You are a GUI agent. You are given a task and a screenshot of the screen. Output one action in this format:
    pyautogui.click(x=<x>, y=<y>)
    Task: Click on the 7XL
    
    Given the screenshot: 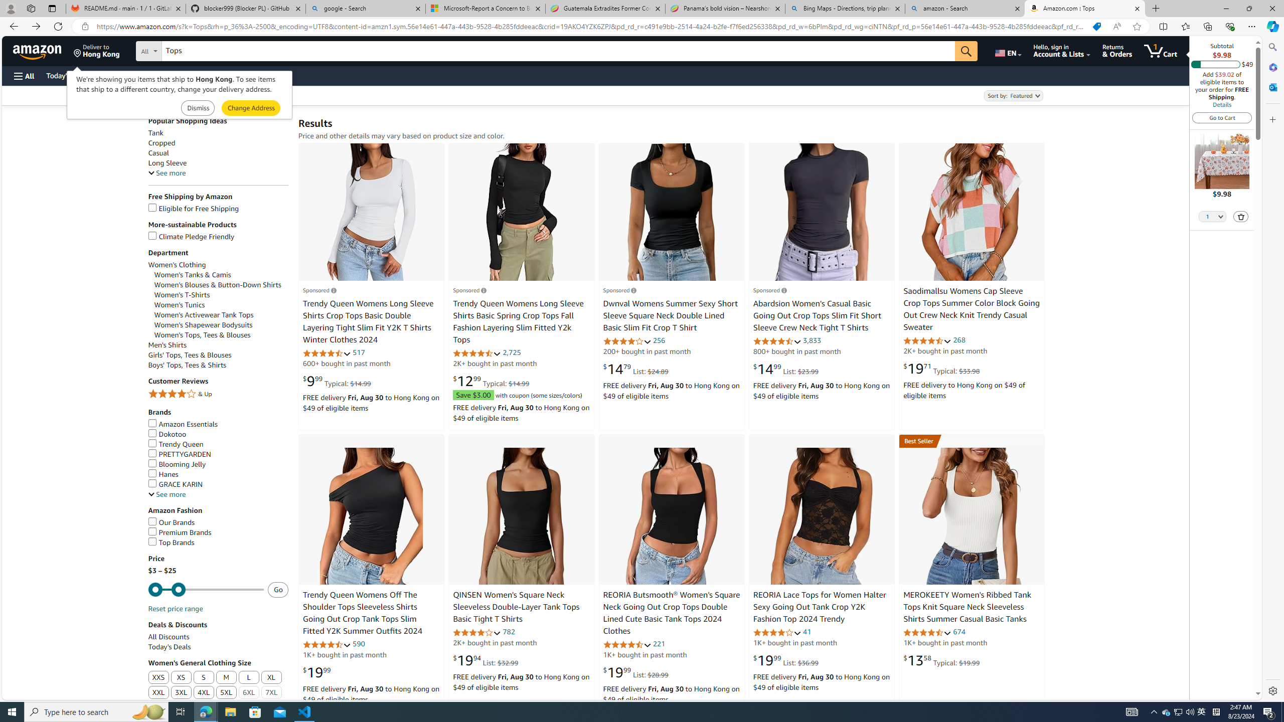 What is the action you would take?
    pyautogui.click(x=271, y=693)
    